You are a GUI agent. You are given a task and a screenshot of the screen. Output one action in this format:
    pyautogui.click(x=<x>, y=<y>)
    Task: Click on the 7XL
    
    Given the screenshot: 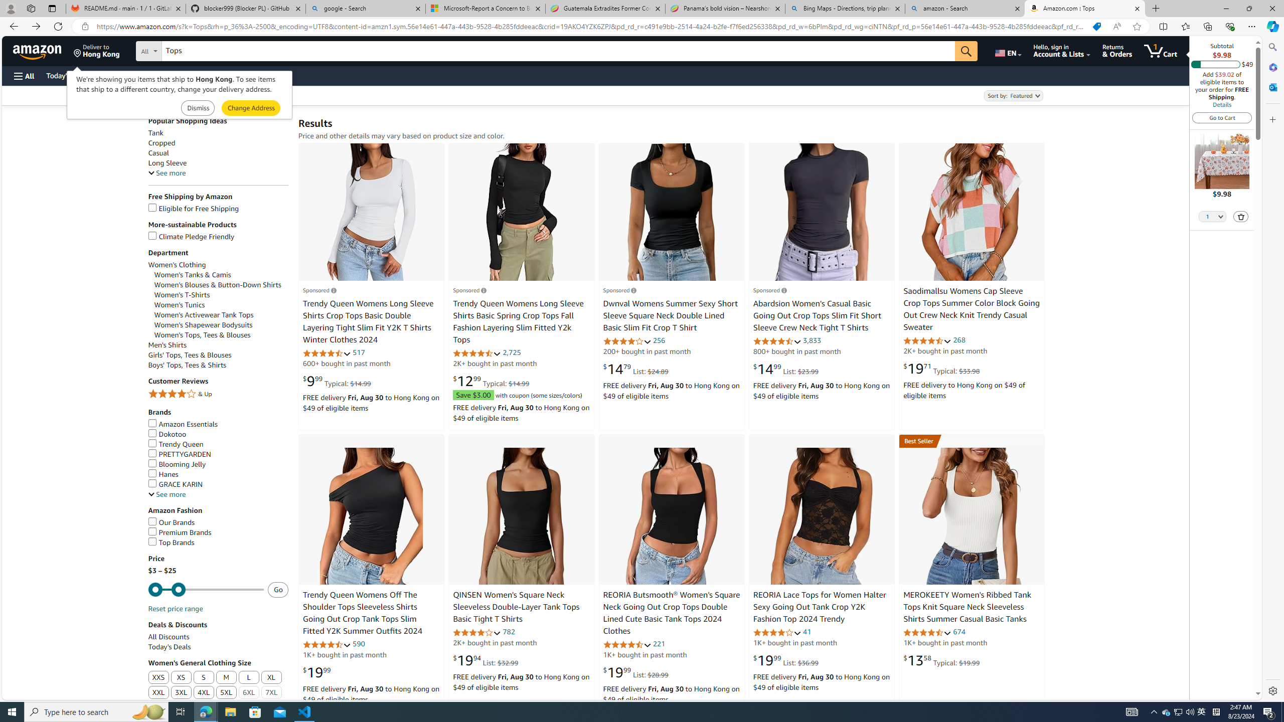 What is the action you would take?
    pyautogui.click(x=271, y=693)
    